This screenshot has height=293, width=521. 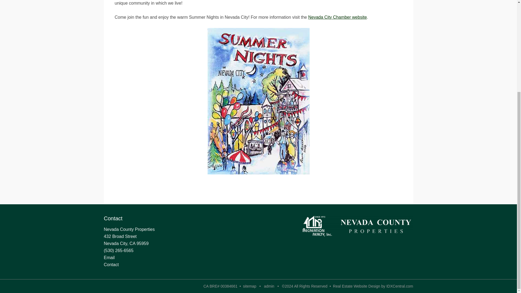 I want to click on Nevada City Chamber website, so click(x=338, y=17).